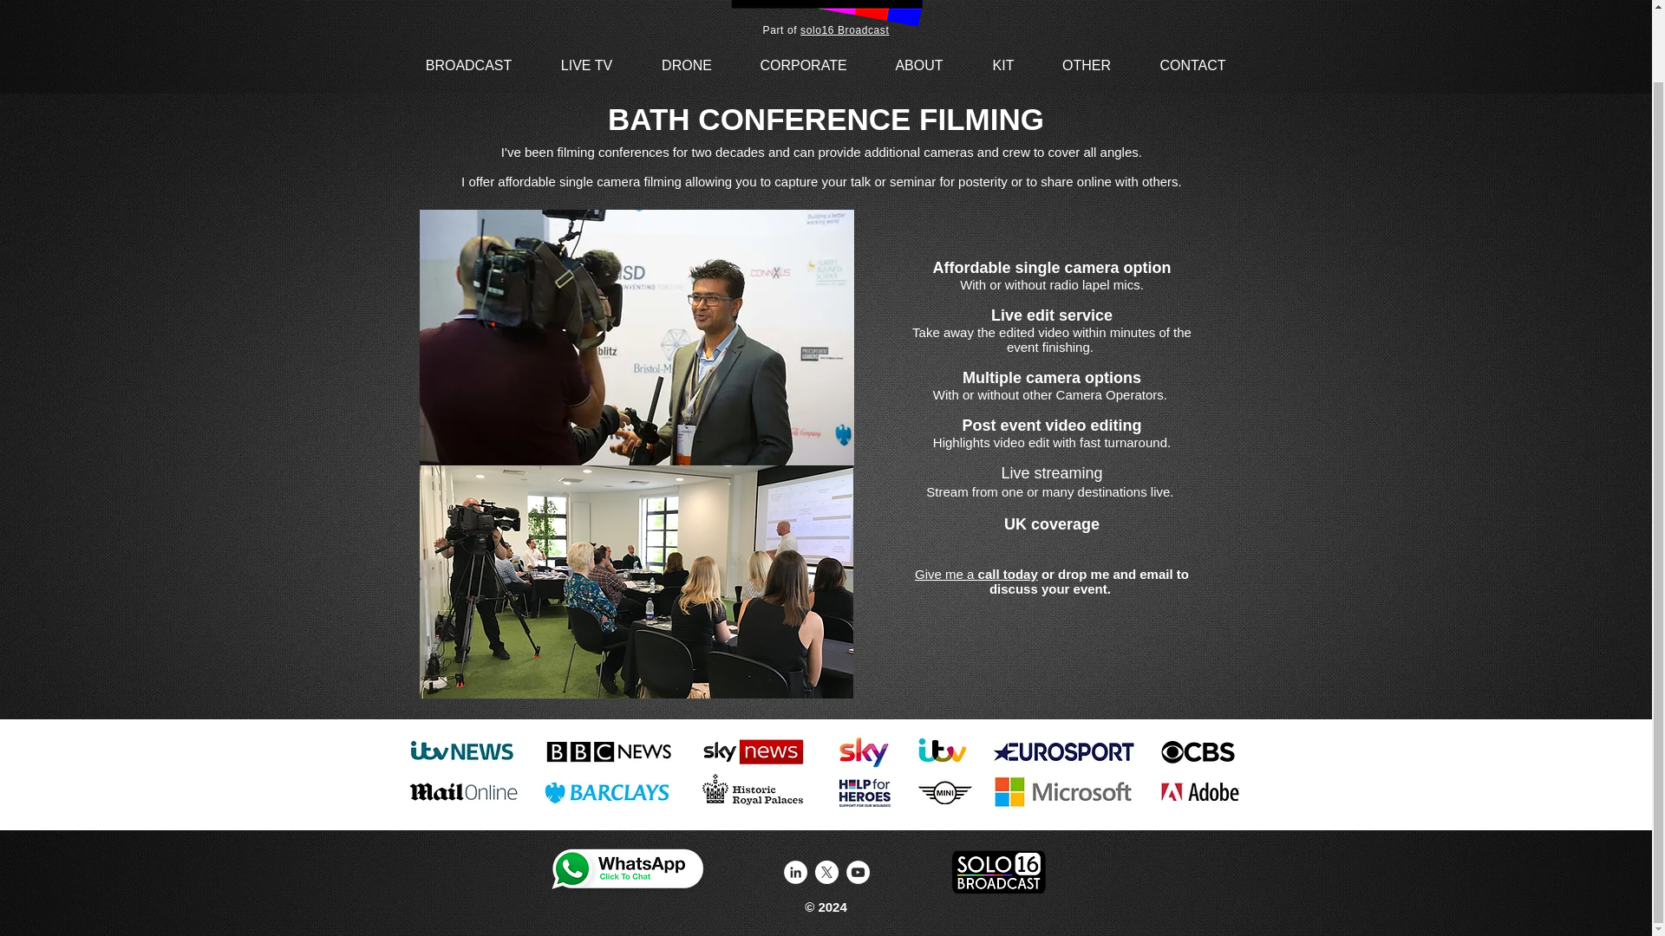 This screenshot has width=1665, height=936. I want to click on ABOUT, so click(919, 65).